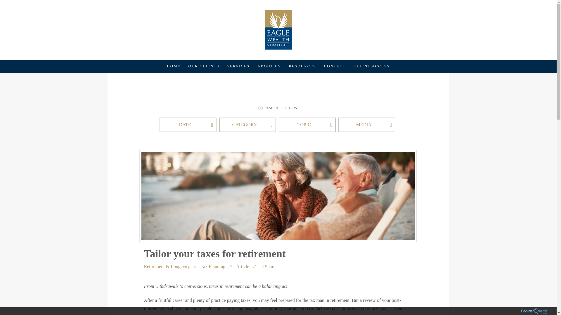  Describe the element at coordinates (238, 59) in the screenshot. I see `SERVICES` at that location.